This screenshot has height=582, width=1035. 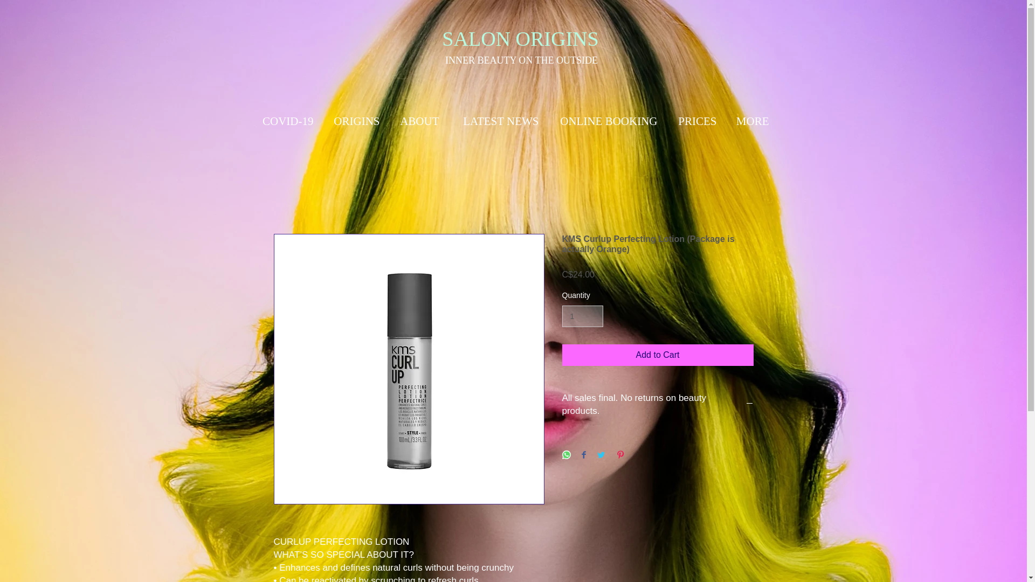 I want to click on PRICES, so click(x=695, y=121).